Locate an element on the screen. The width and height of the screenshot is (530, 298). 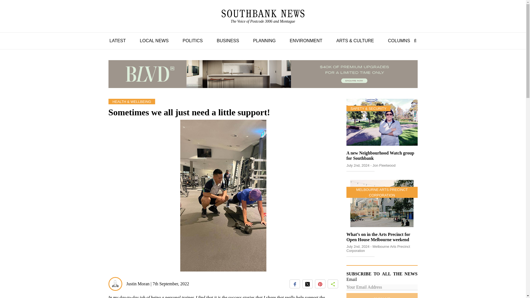
LATEST is located at coordinates (382, 192).